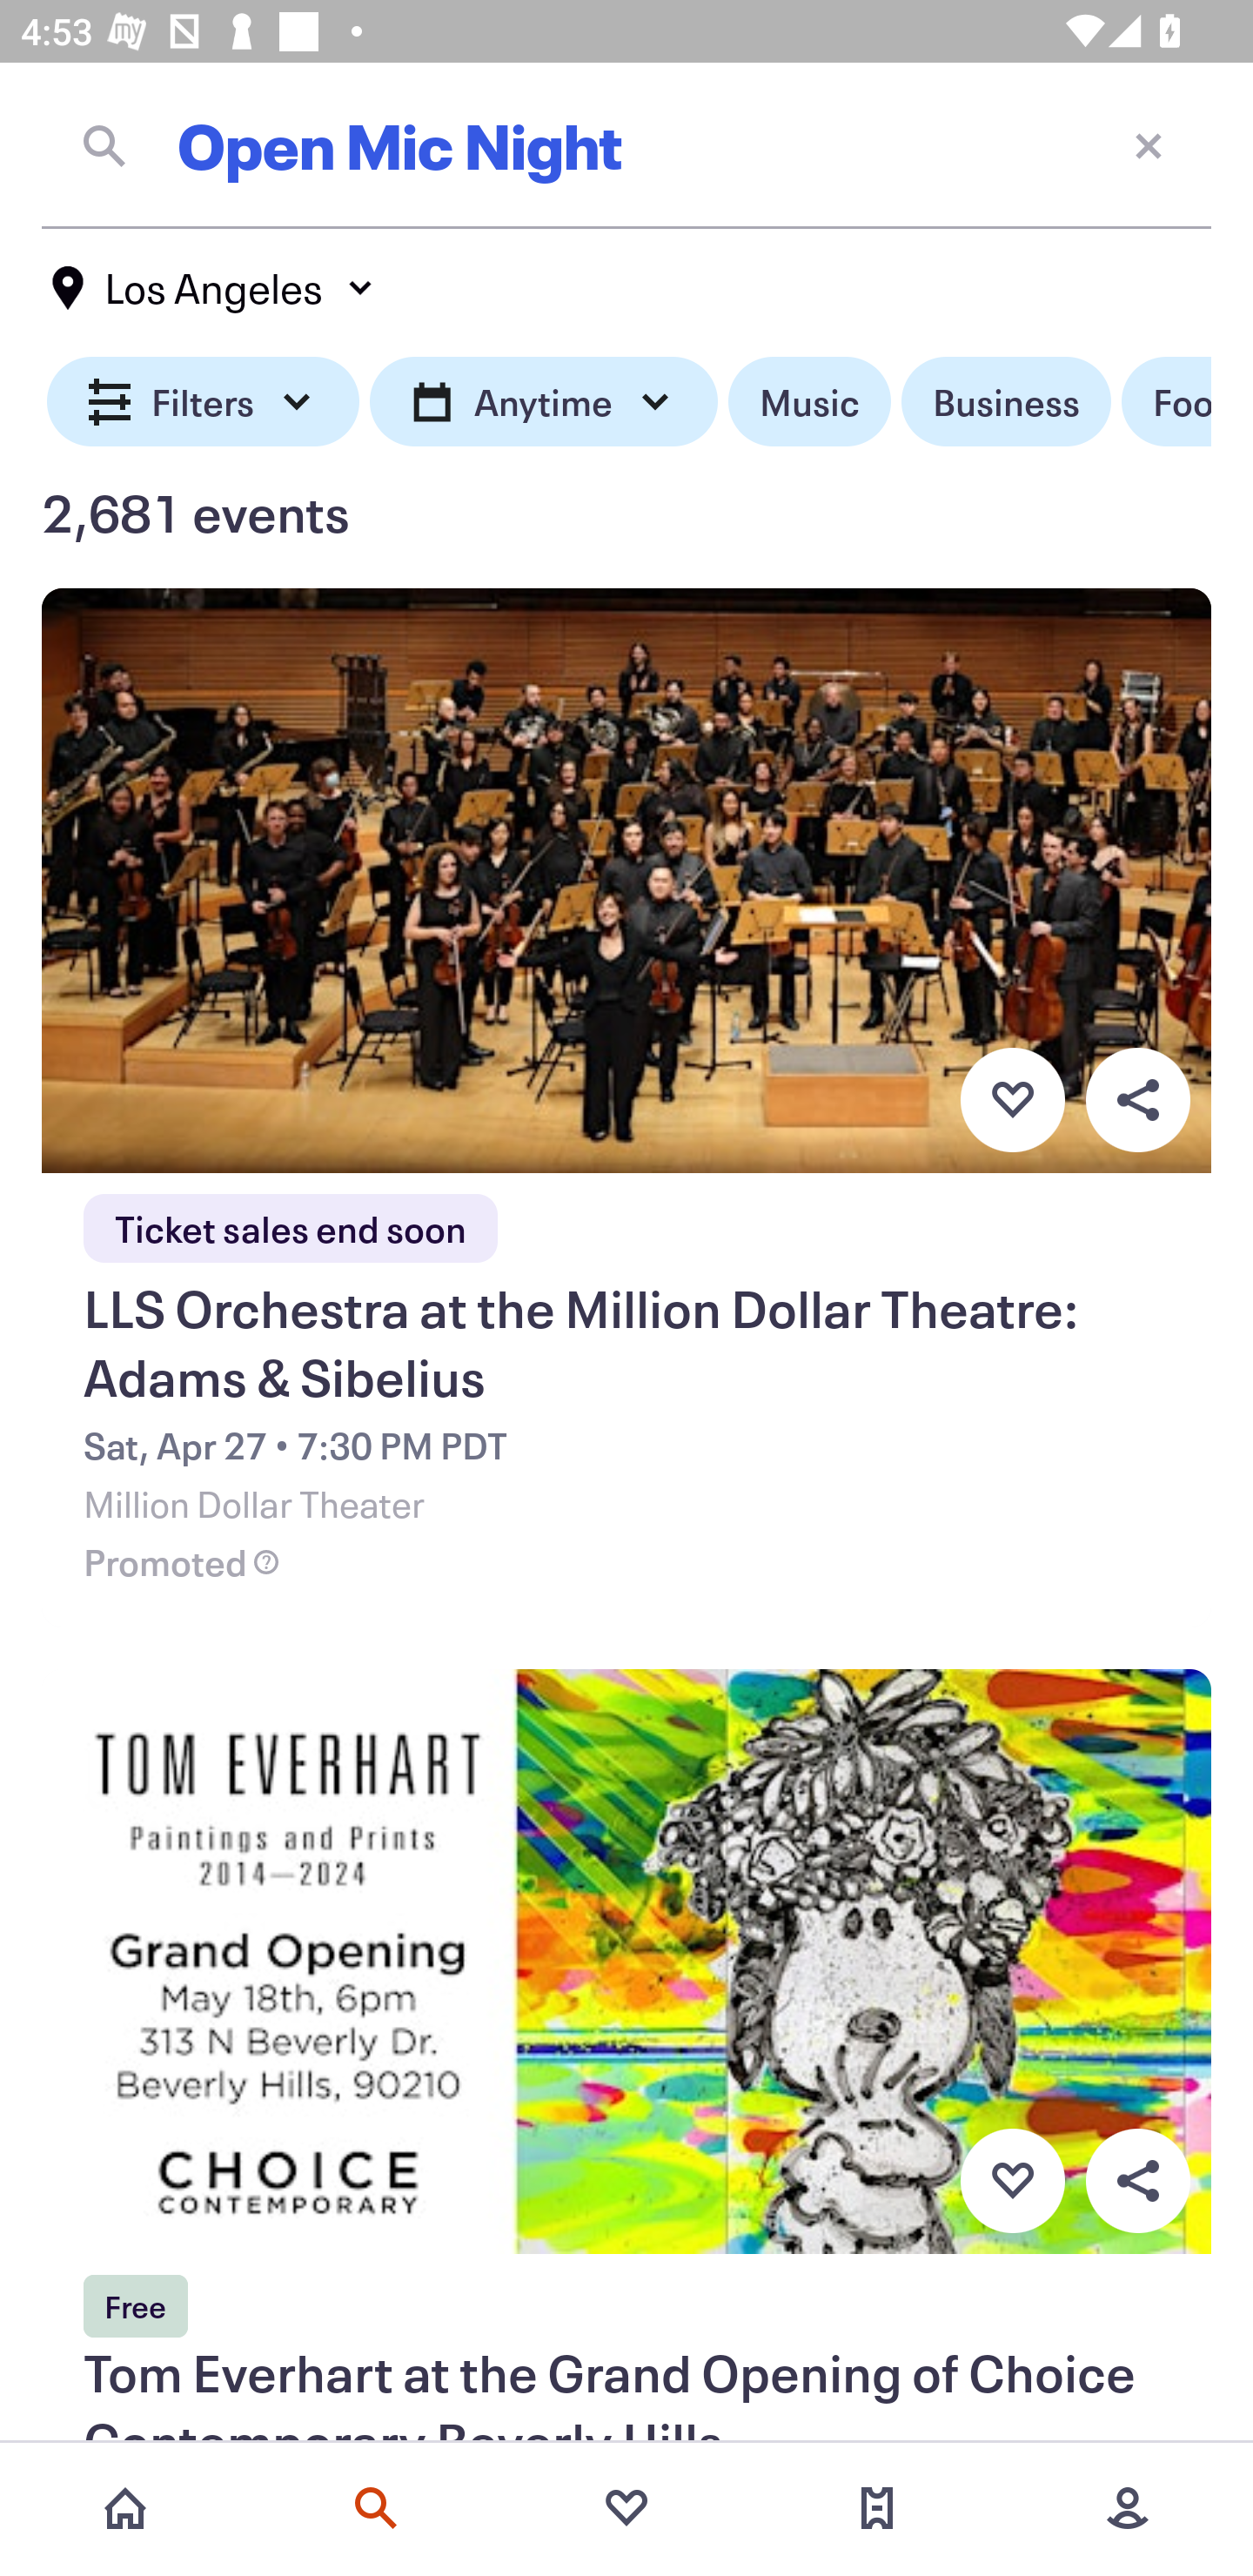 The height and width of the screenshot is (2576, 1253). What do you see at coordinates (1137, 2181) in the screenshot?
I see `Overflow menu button` at bounding box center [1137, 2181].